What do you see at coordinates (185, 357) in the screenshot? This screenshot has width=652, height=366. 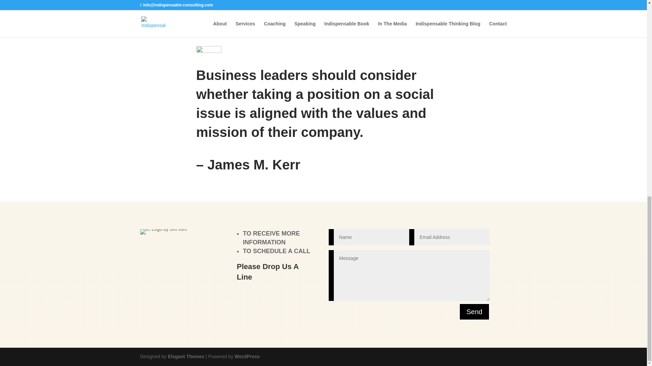 I see `Premium WordPress Themes` at bounding box center [185, 357].